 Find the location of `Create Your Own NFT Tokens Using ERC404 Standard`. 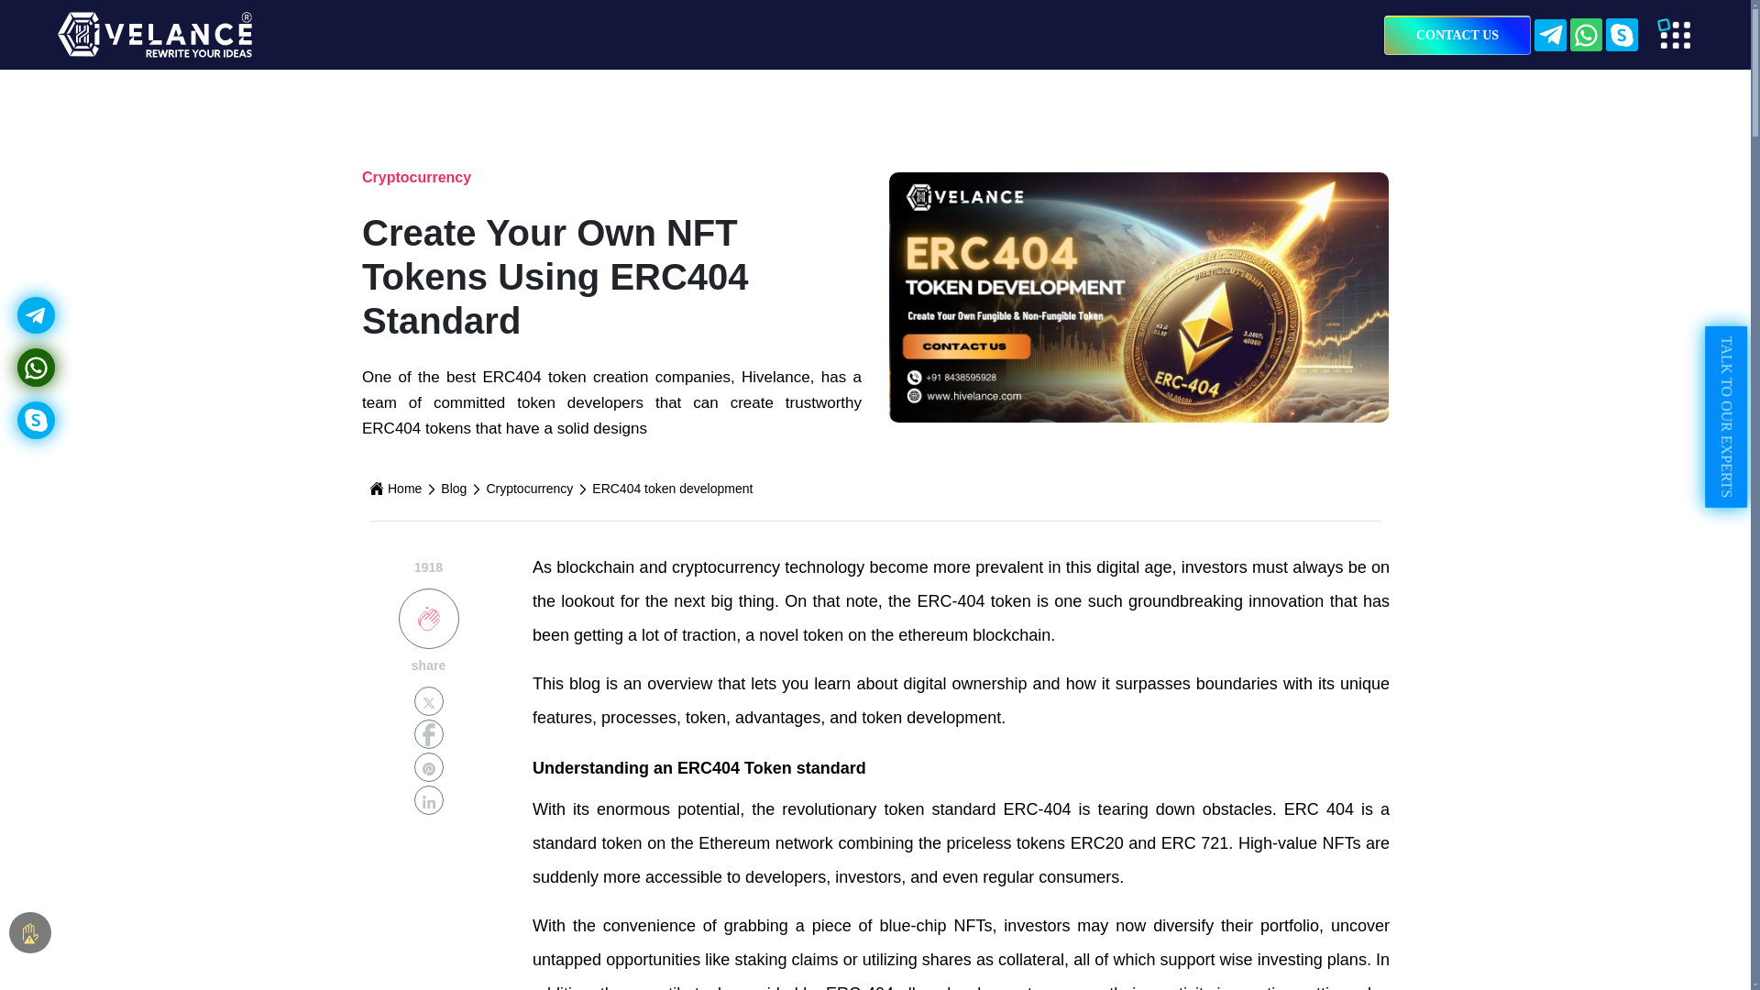

Create Your Own NFT Tokens Using ERC404 Standard is located at coordinates (1138, 297).